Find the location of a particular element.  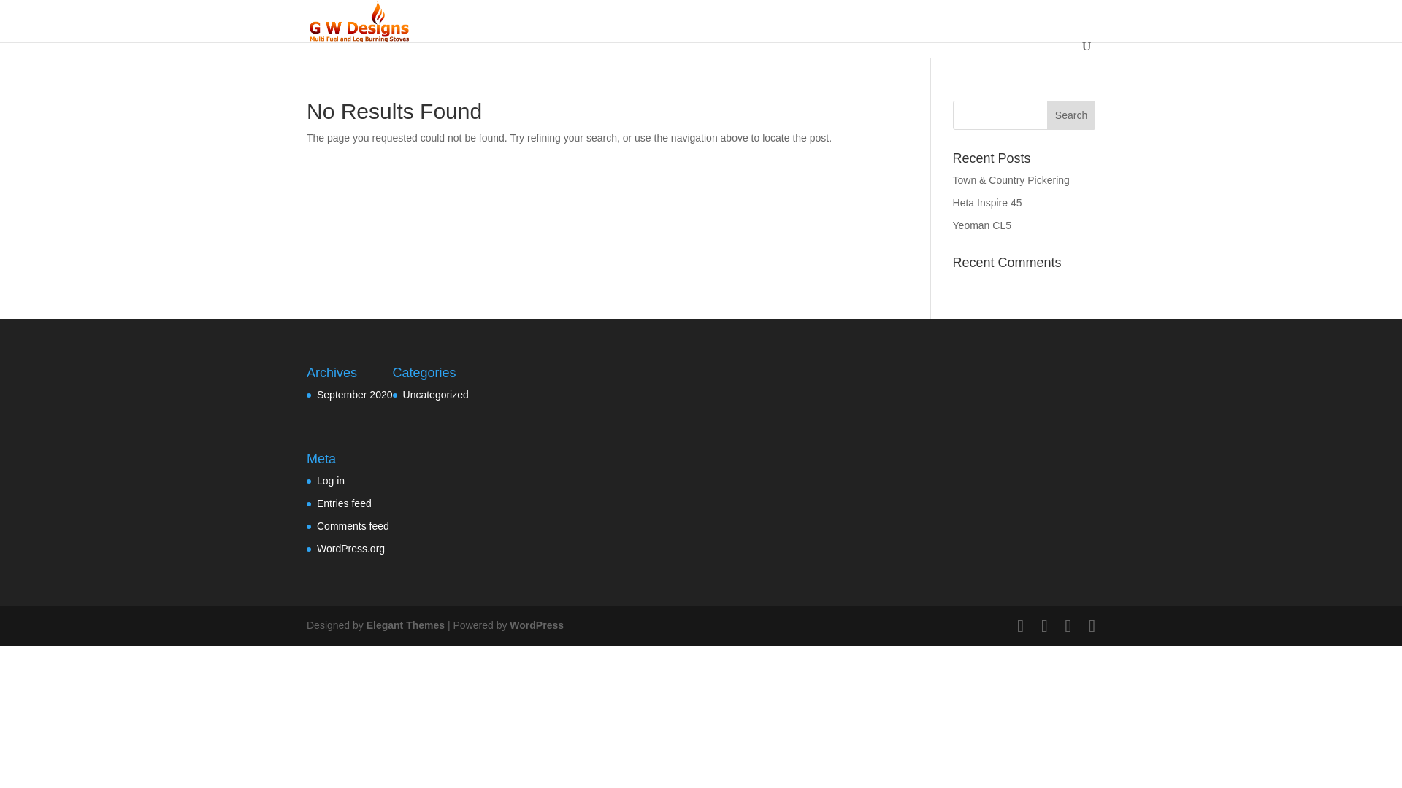

Entries feed is located at coordinates (343, 503).